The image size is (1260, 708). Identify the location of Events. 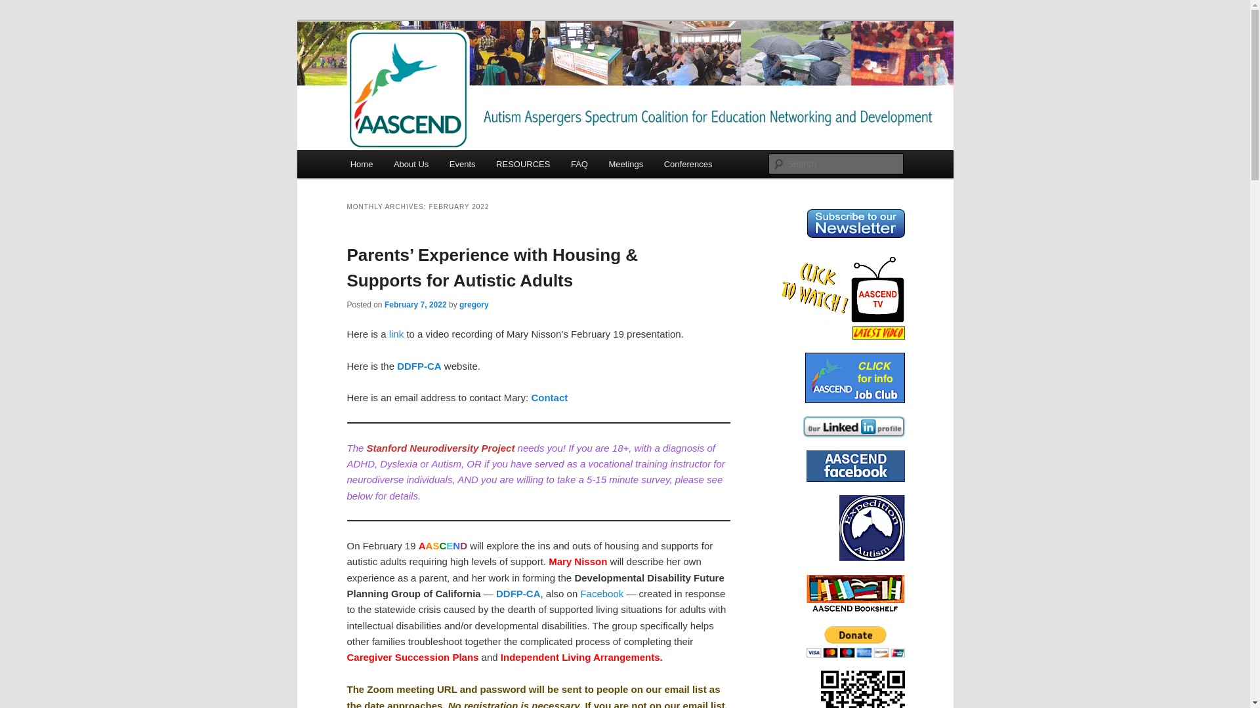
(462, 164).